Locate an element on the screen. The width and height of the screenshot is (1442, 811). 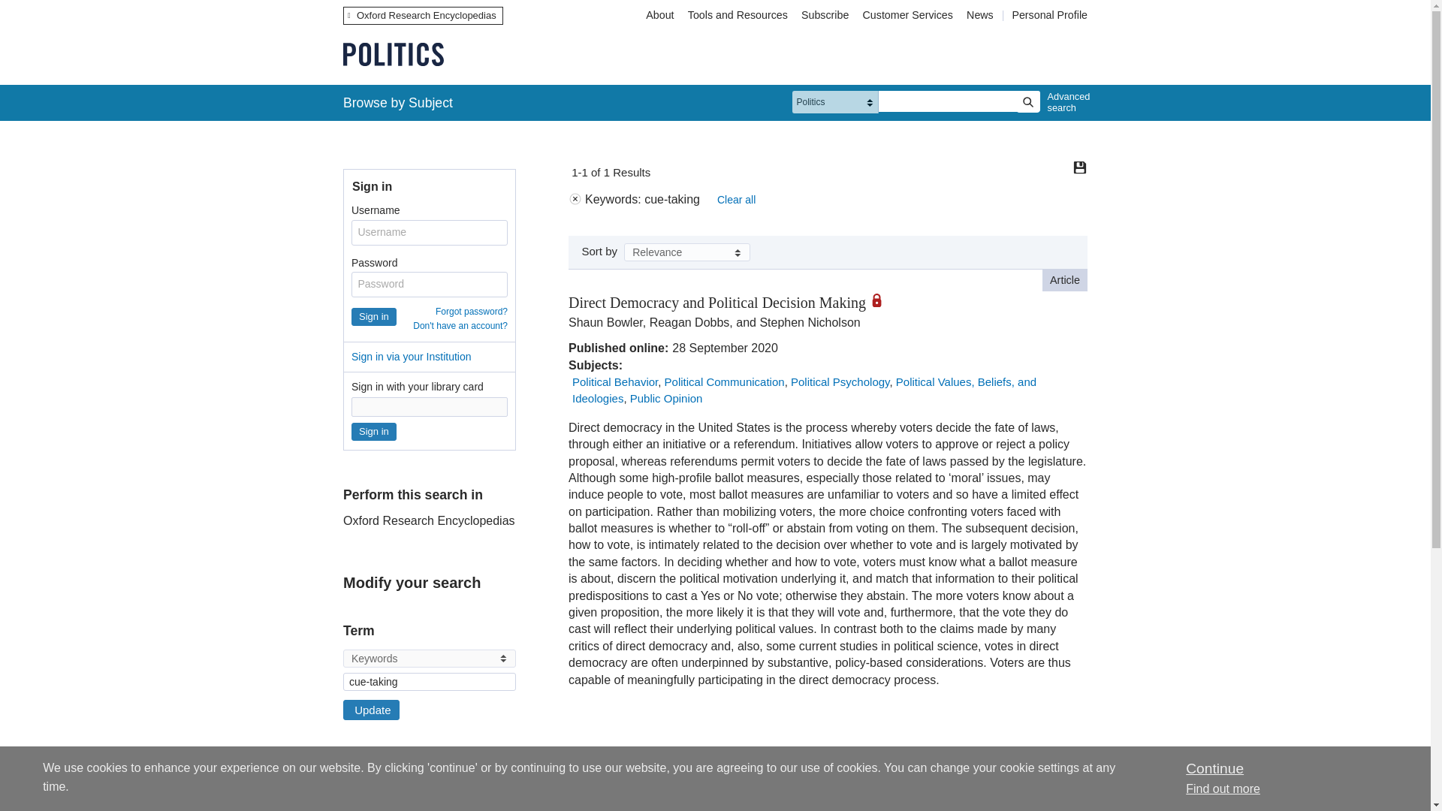
How we use cookies on this site is located at coordinates (1223, 788).